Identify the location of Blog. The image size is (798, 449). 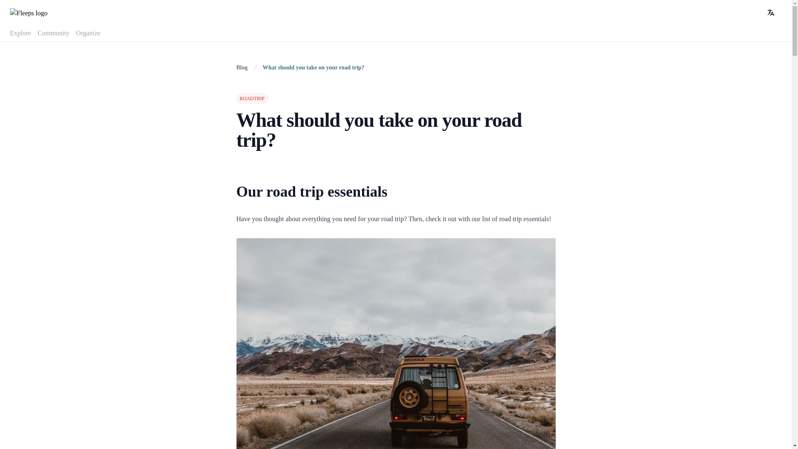
(242, 67).